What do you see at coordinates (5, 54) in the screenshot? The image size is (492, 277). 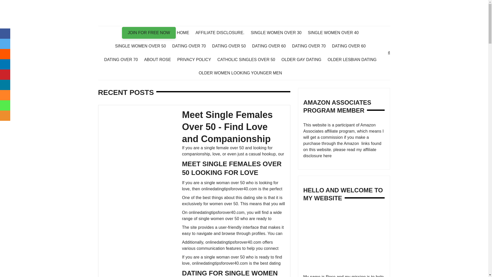 I see `Reddit` at bounding box center [5, 54].